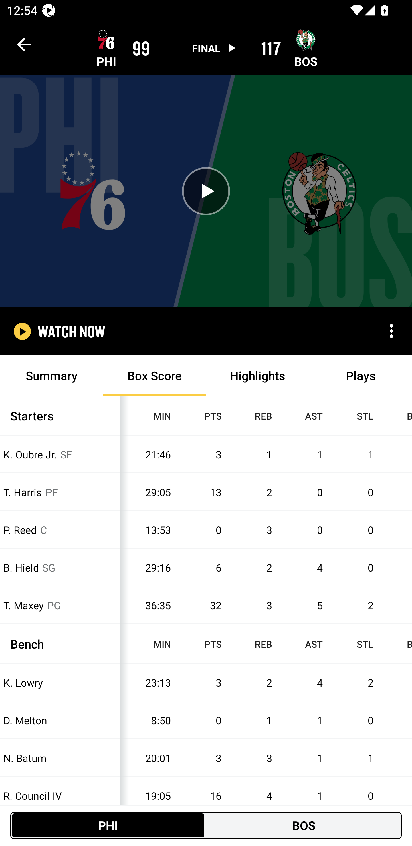 The height and width of the screenshot is (846, 412). Describe the element at coordinates (257, 376) in the screenshot. I see `Highlights` at that location.